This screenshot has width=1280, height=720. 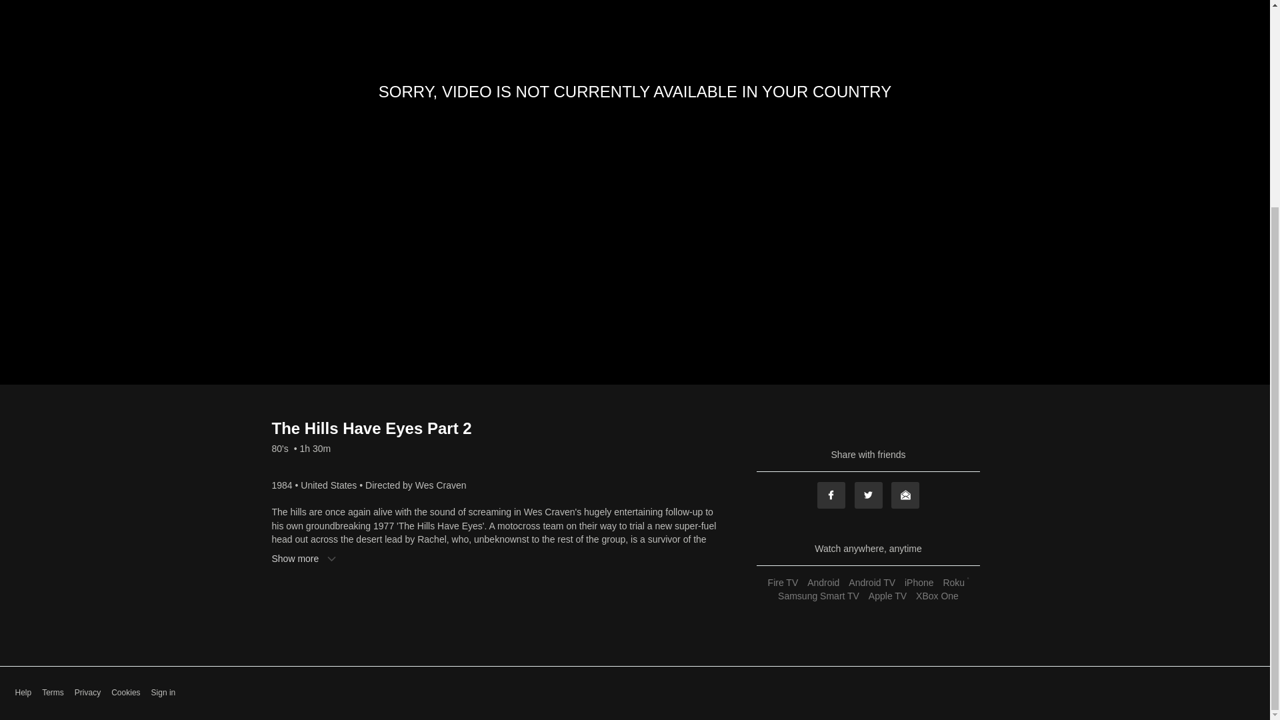 What do you see at coordinates (53, 693) in the screenshot?
I see `Terms` at bounding box center [53, 693].